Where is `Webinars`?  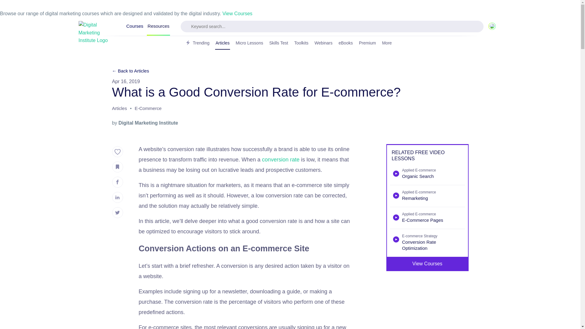
Webinars is located at coordinates (323, 43).